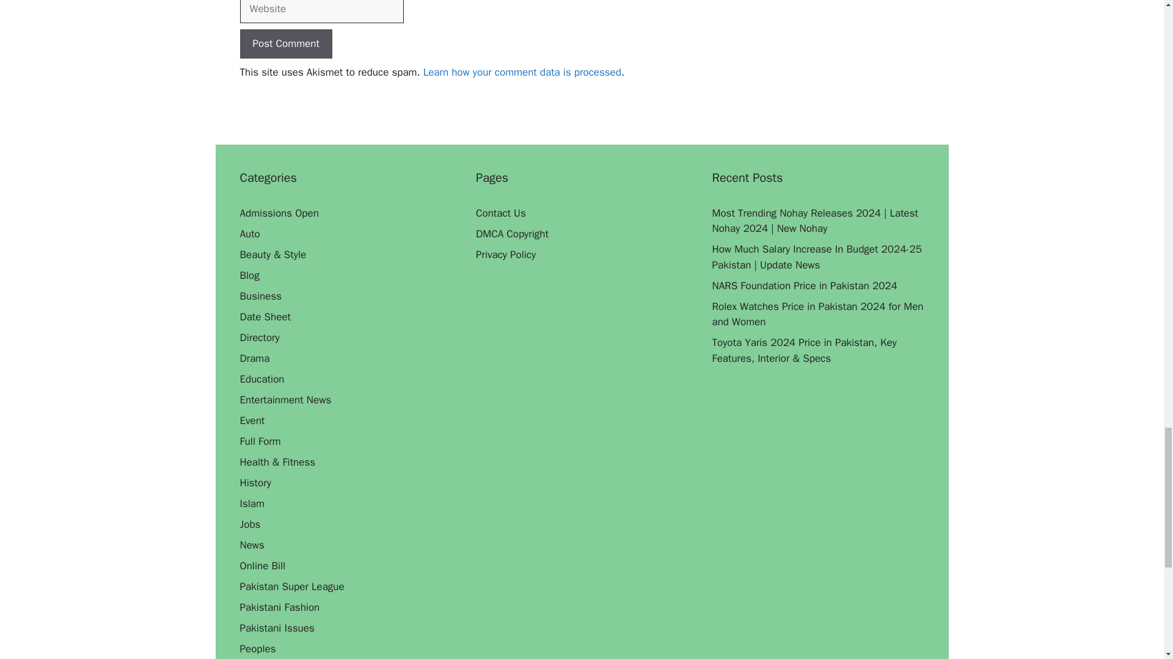 The width and height of the screenshot is (1173, 659). Describe the element at coordinates (522, 72) in the screenshot. I see `Learn how your comment data is processed` at that location.